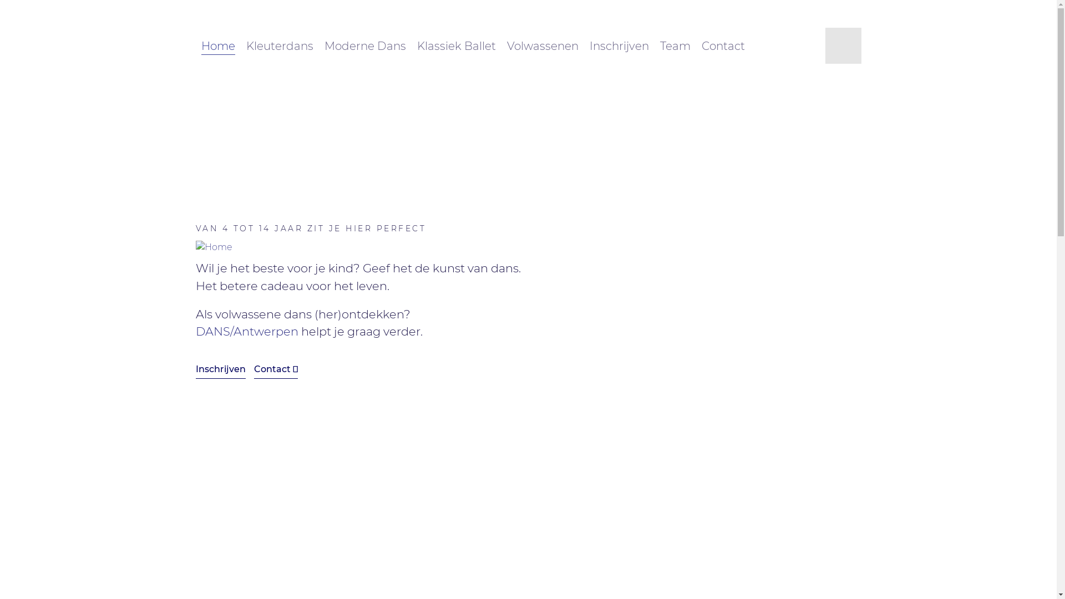  I want to click on Home, so click(217, 46).